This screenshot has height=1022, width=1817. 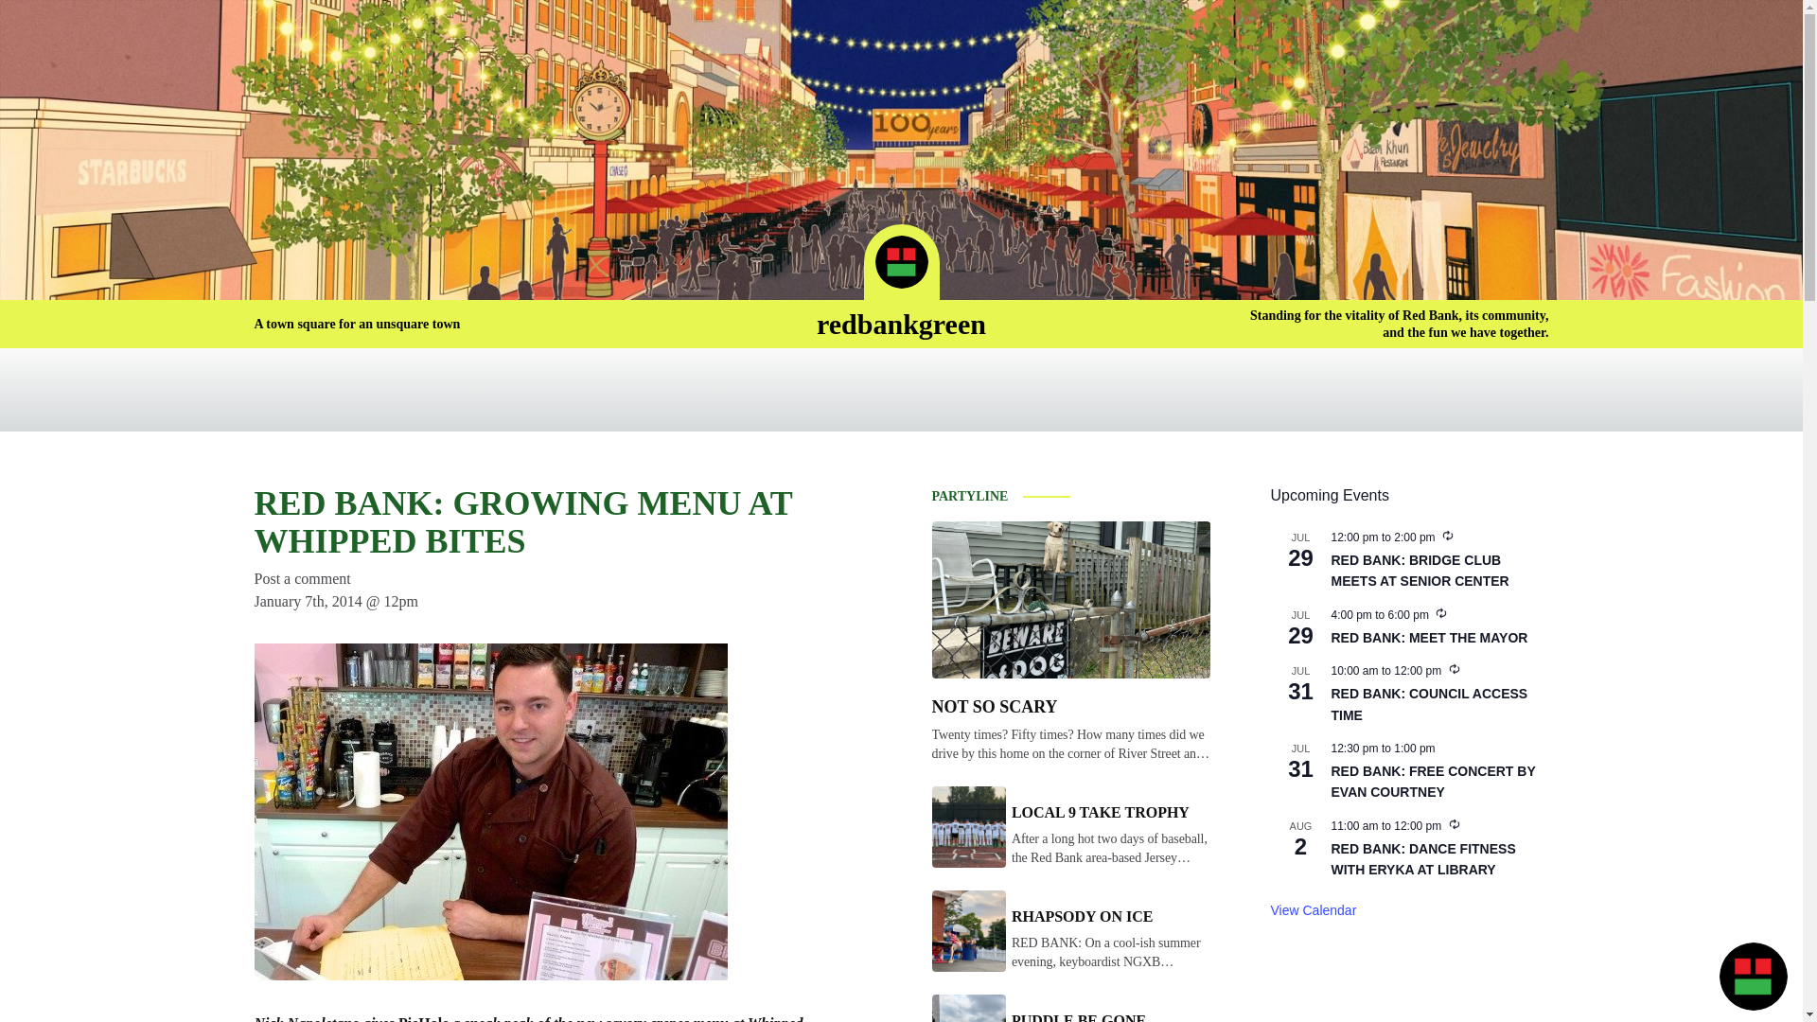 I want to click on Post a comment, so click(x=302, y=577).